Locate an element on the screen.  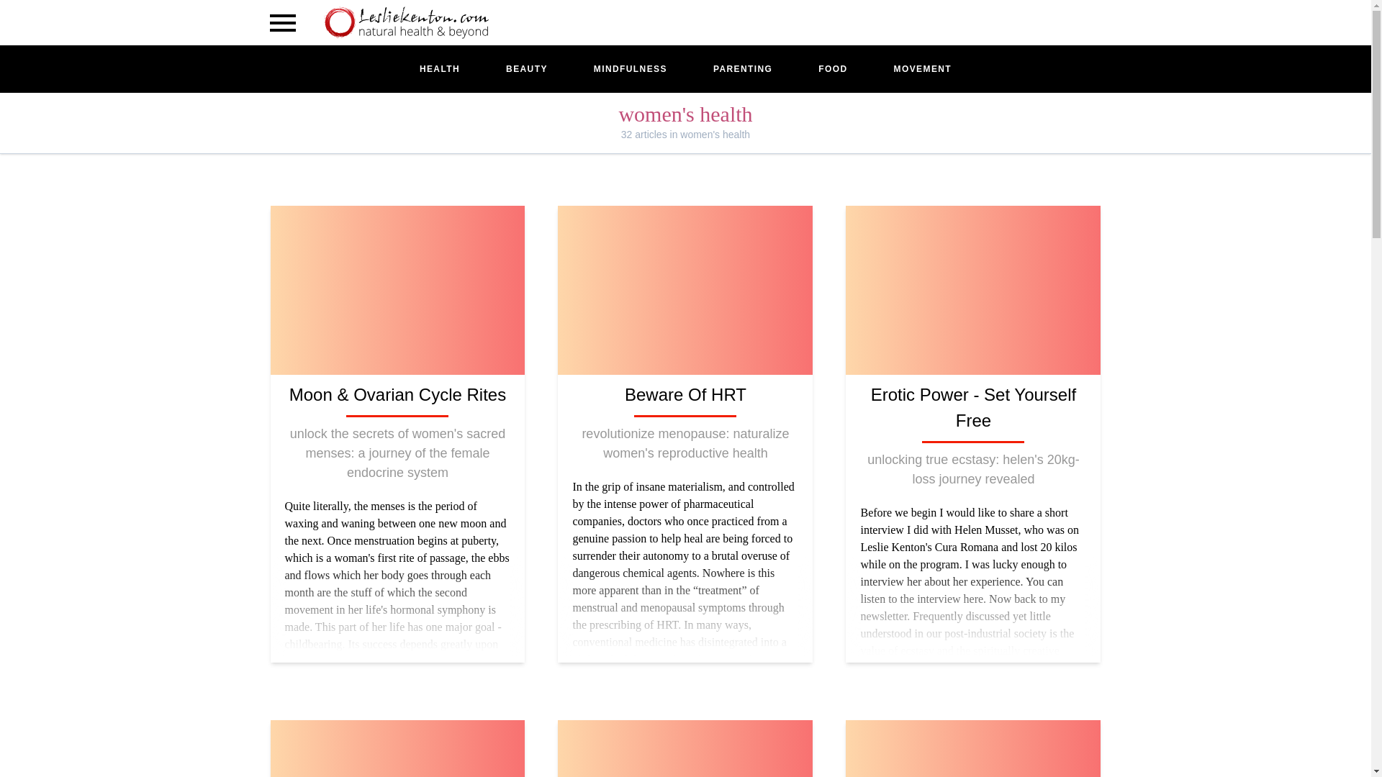
MOVEMENT is located at coordinates (923, 69).